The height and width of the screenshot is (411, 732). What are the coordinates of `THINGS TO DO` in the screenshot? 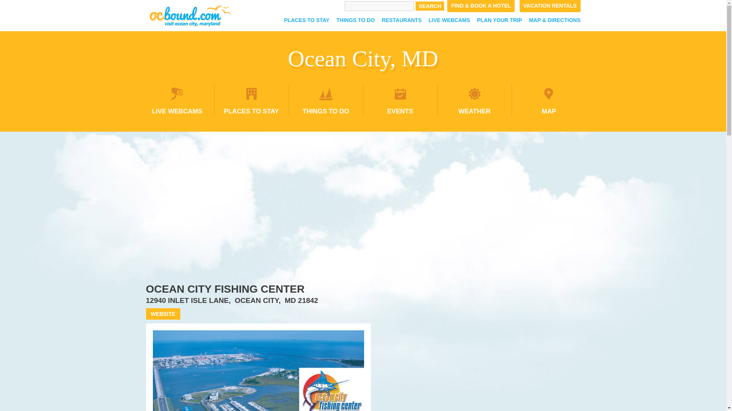 It's located at (326, 100).